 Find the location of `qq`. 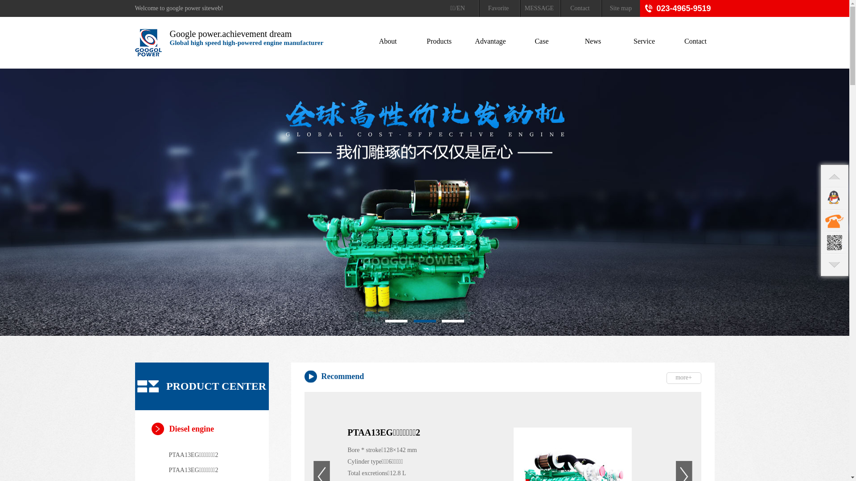

qq is located at coordinates (835, 198).